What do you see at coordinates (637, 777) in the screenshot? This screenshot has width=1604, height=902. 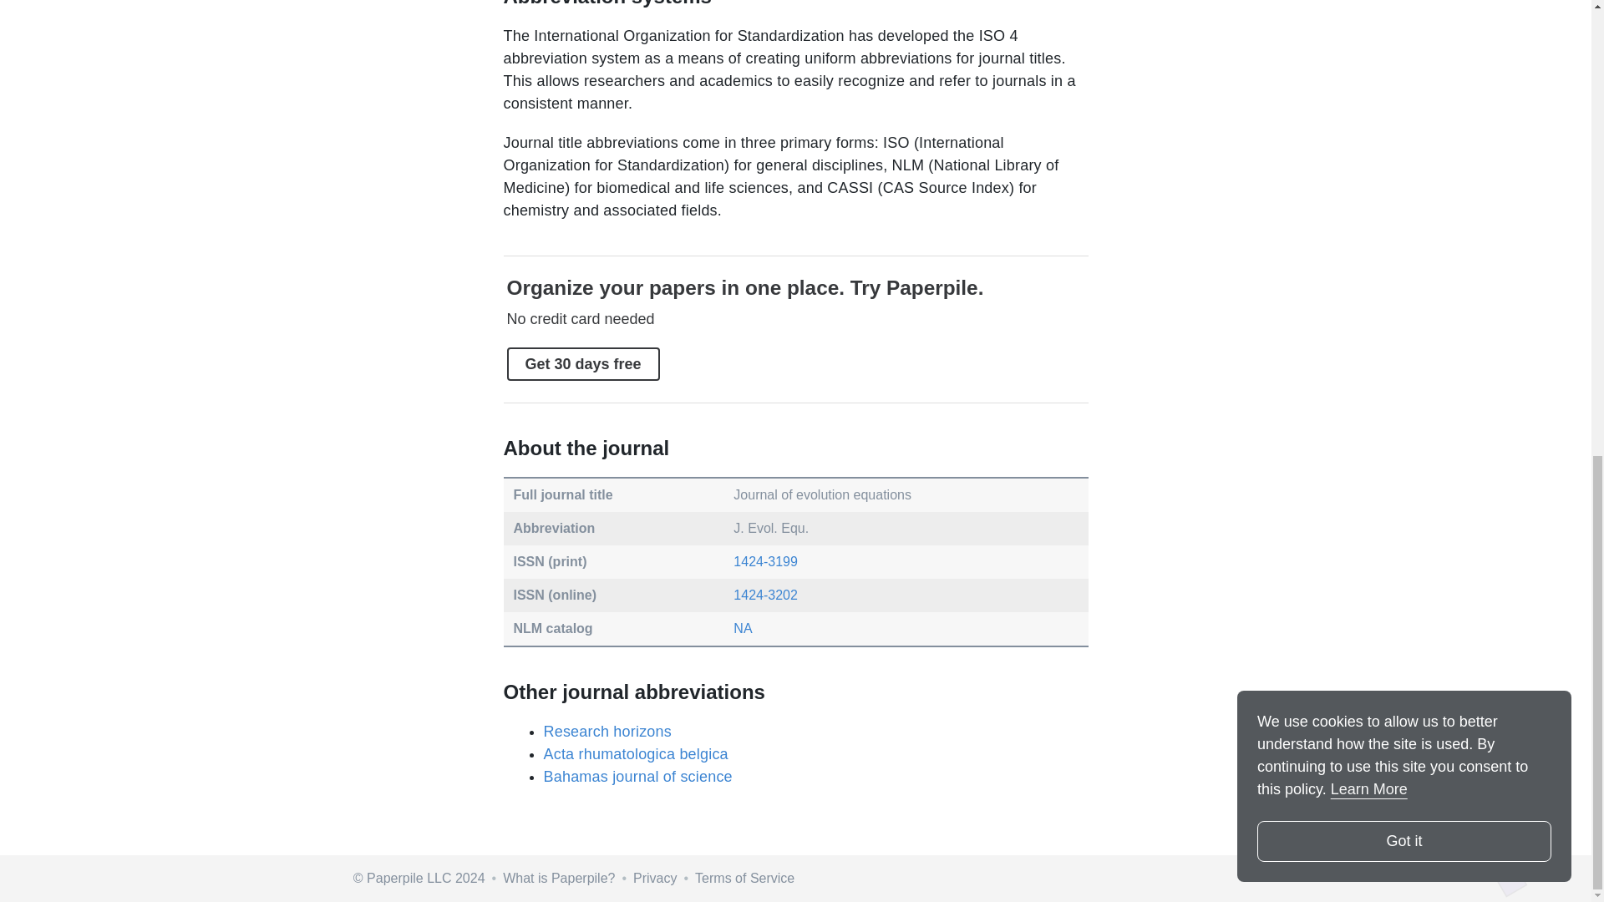 I see `Bahamas journal of science` at bounding box center [637, 777].